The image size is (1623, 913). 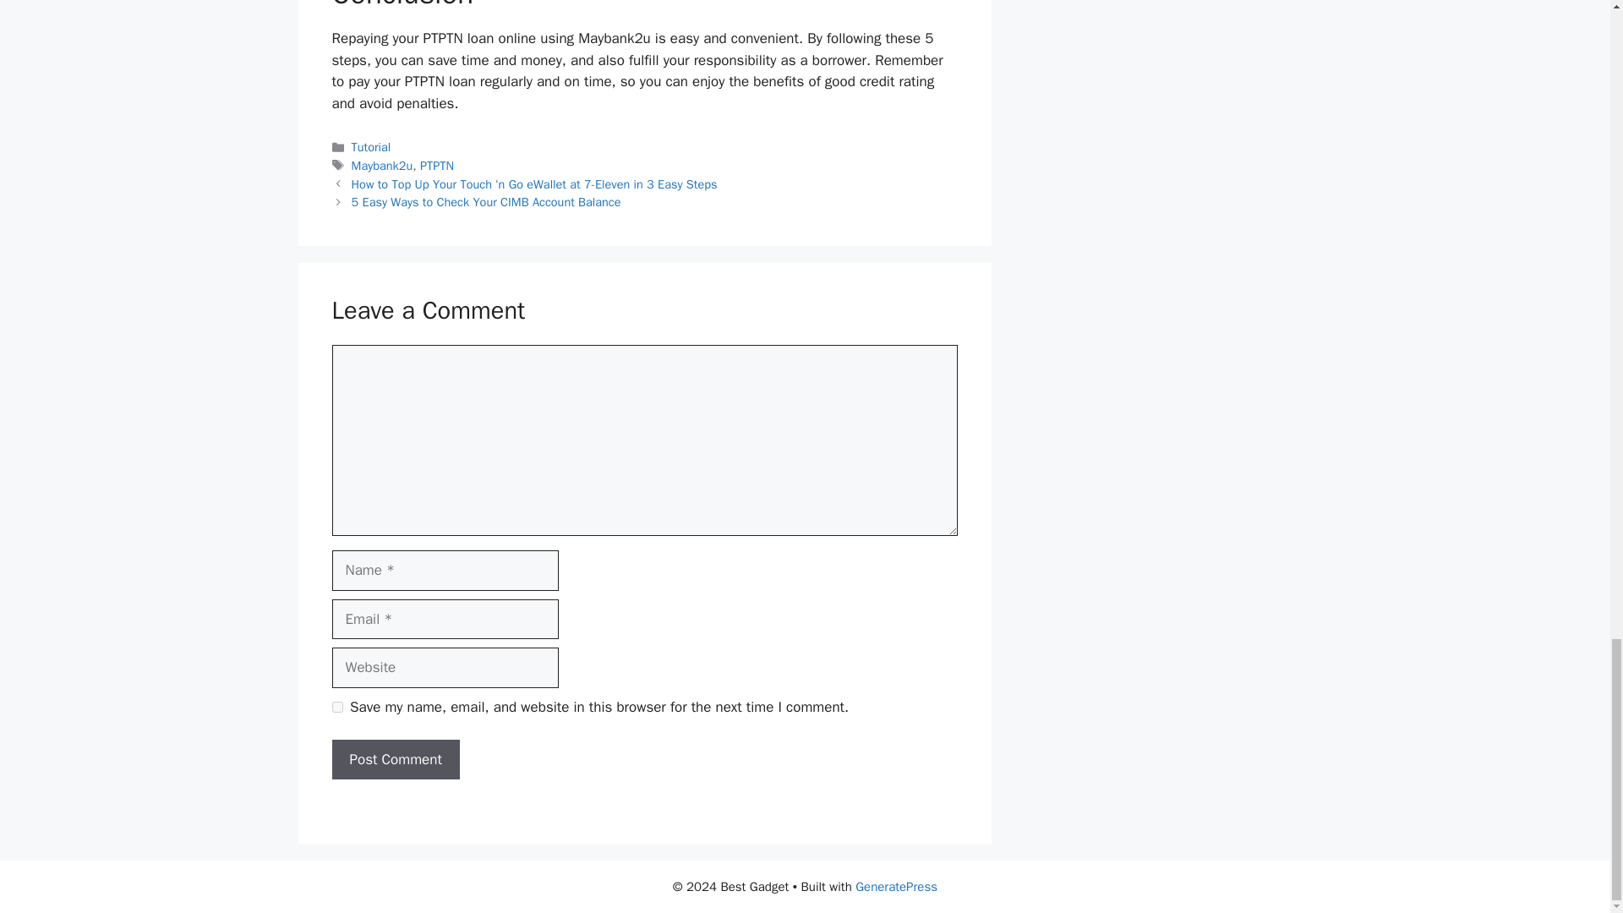 What do you see at coordinates (371, 147) in the screenshot?
I see `Tutorial` at bounding box center [371, 147].